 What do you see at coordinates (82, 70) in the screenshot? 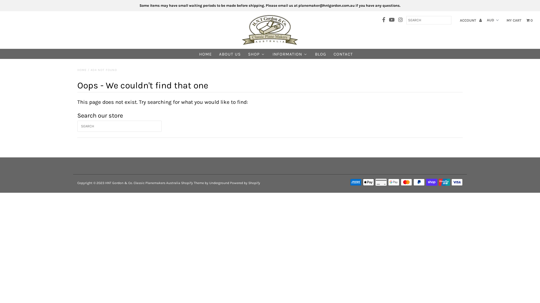
I see `HOME` at bounding box center [82, 70].